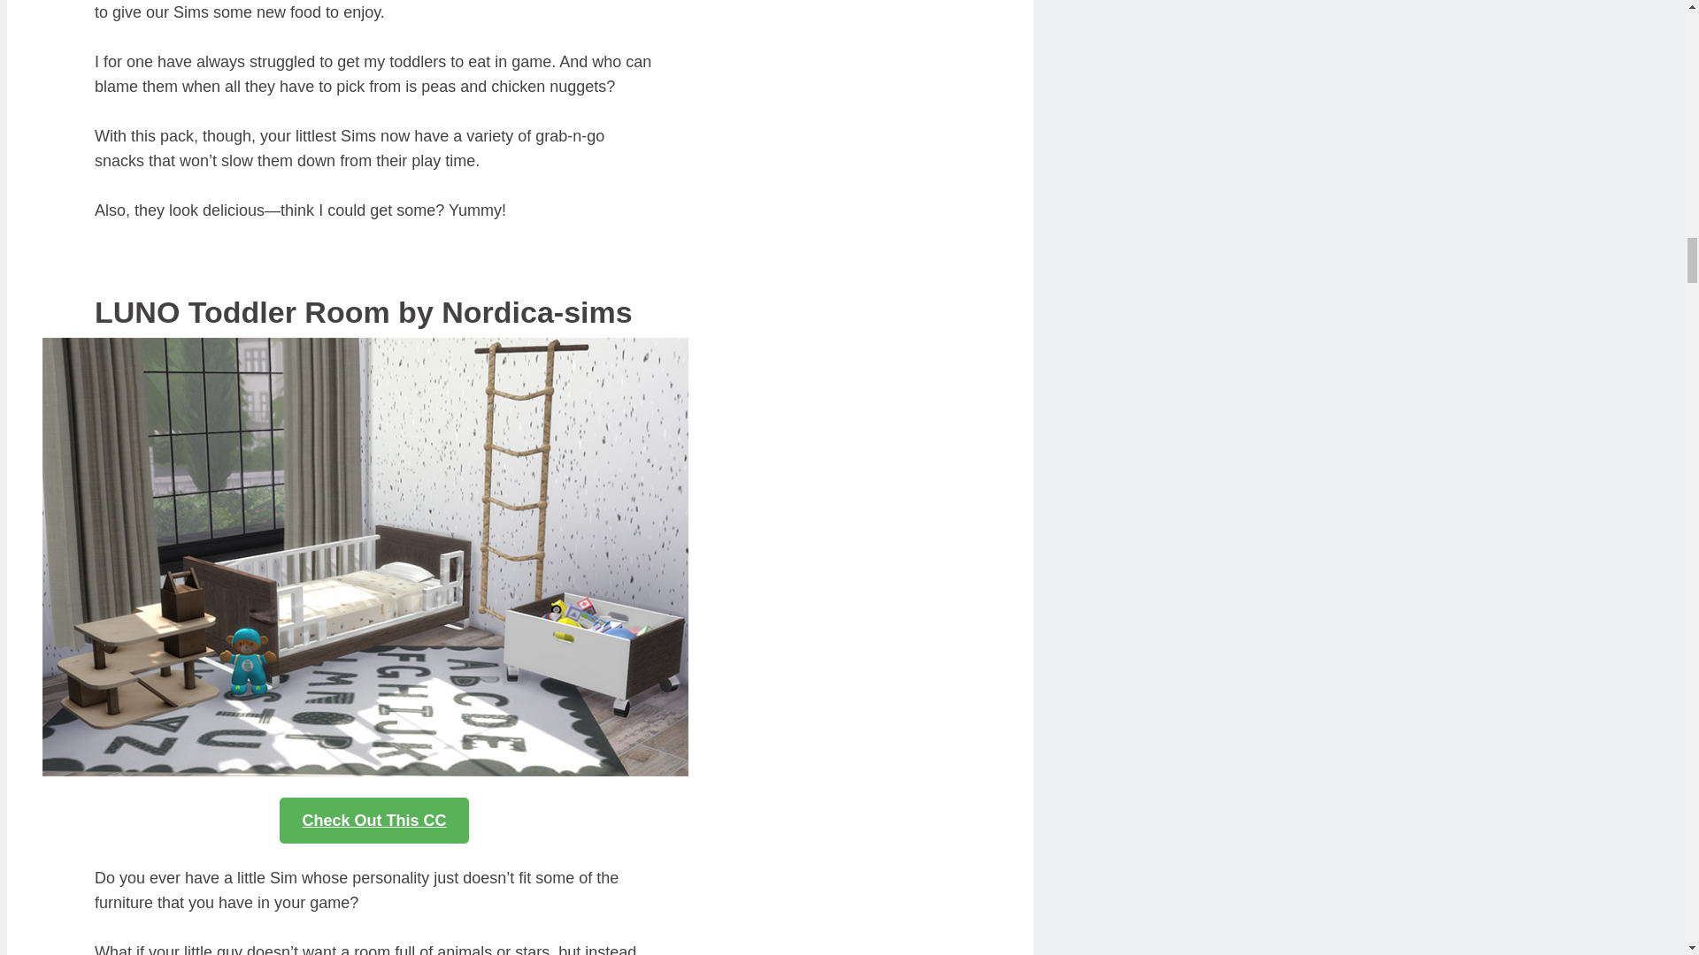 The height and width of the screenshot is (955, 1699). I want to click on Check Out This CC, so click(373, 820).